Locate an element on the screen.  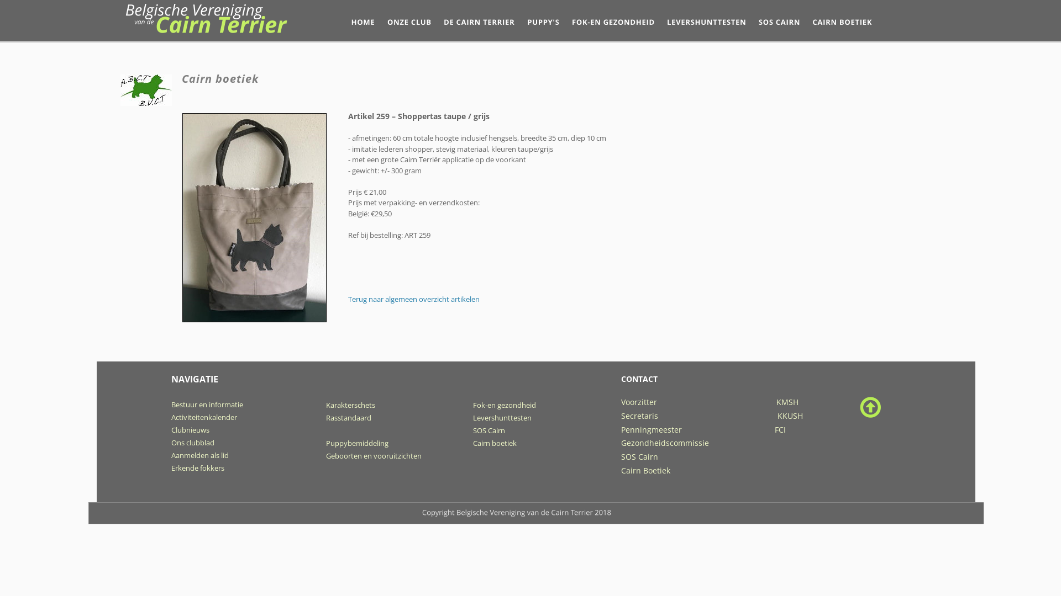
Cairn Boetiek is located at coordinates (645, 470).